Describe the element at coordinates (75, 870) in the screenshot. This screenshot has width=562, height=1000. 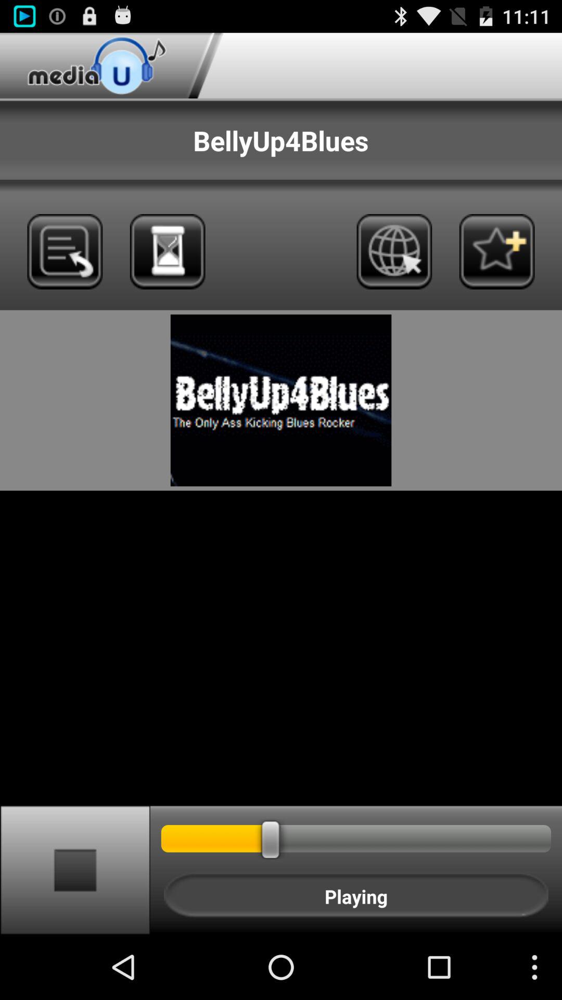
I see `stop switch` at that location.